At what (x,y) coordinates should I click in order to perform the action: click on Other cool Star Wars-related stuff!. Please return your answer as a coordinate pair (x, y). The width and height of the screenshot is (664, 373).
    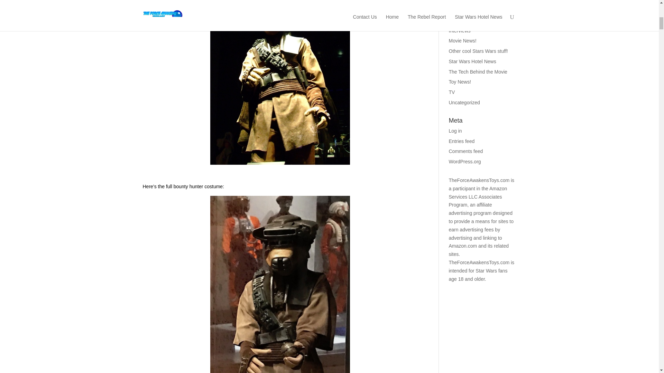
    Looking at the image, I should click on (478, 51).